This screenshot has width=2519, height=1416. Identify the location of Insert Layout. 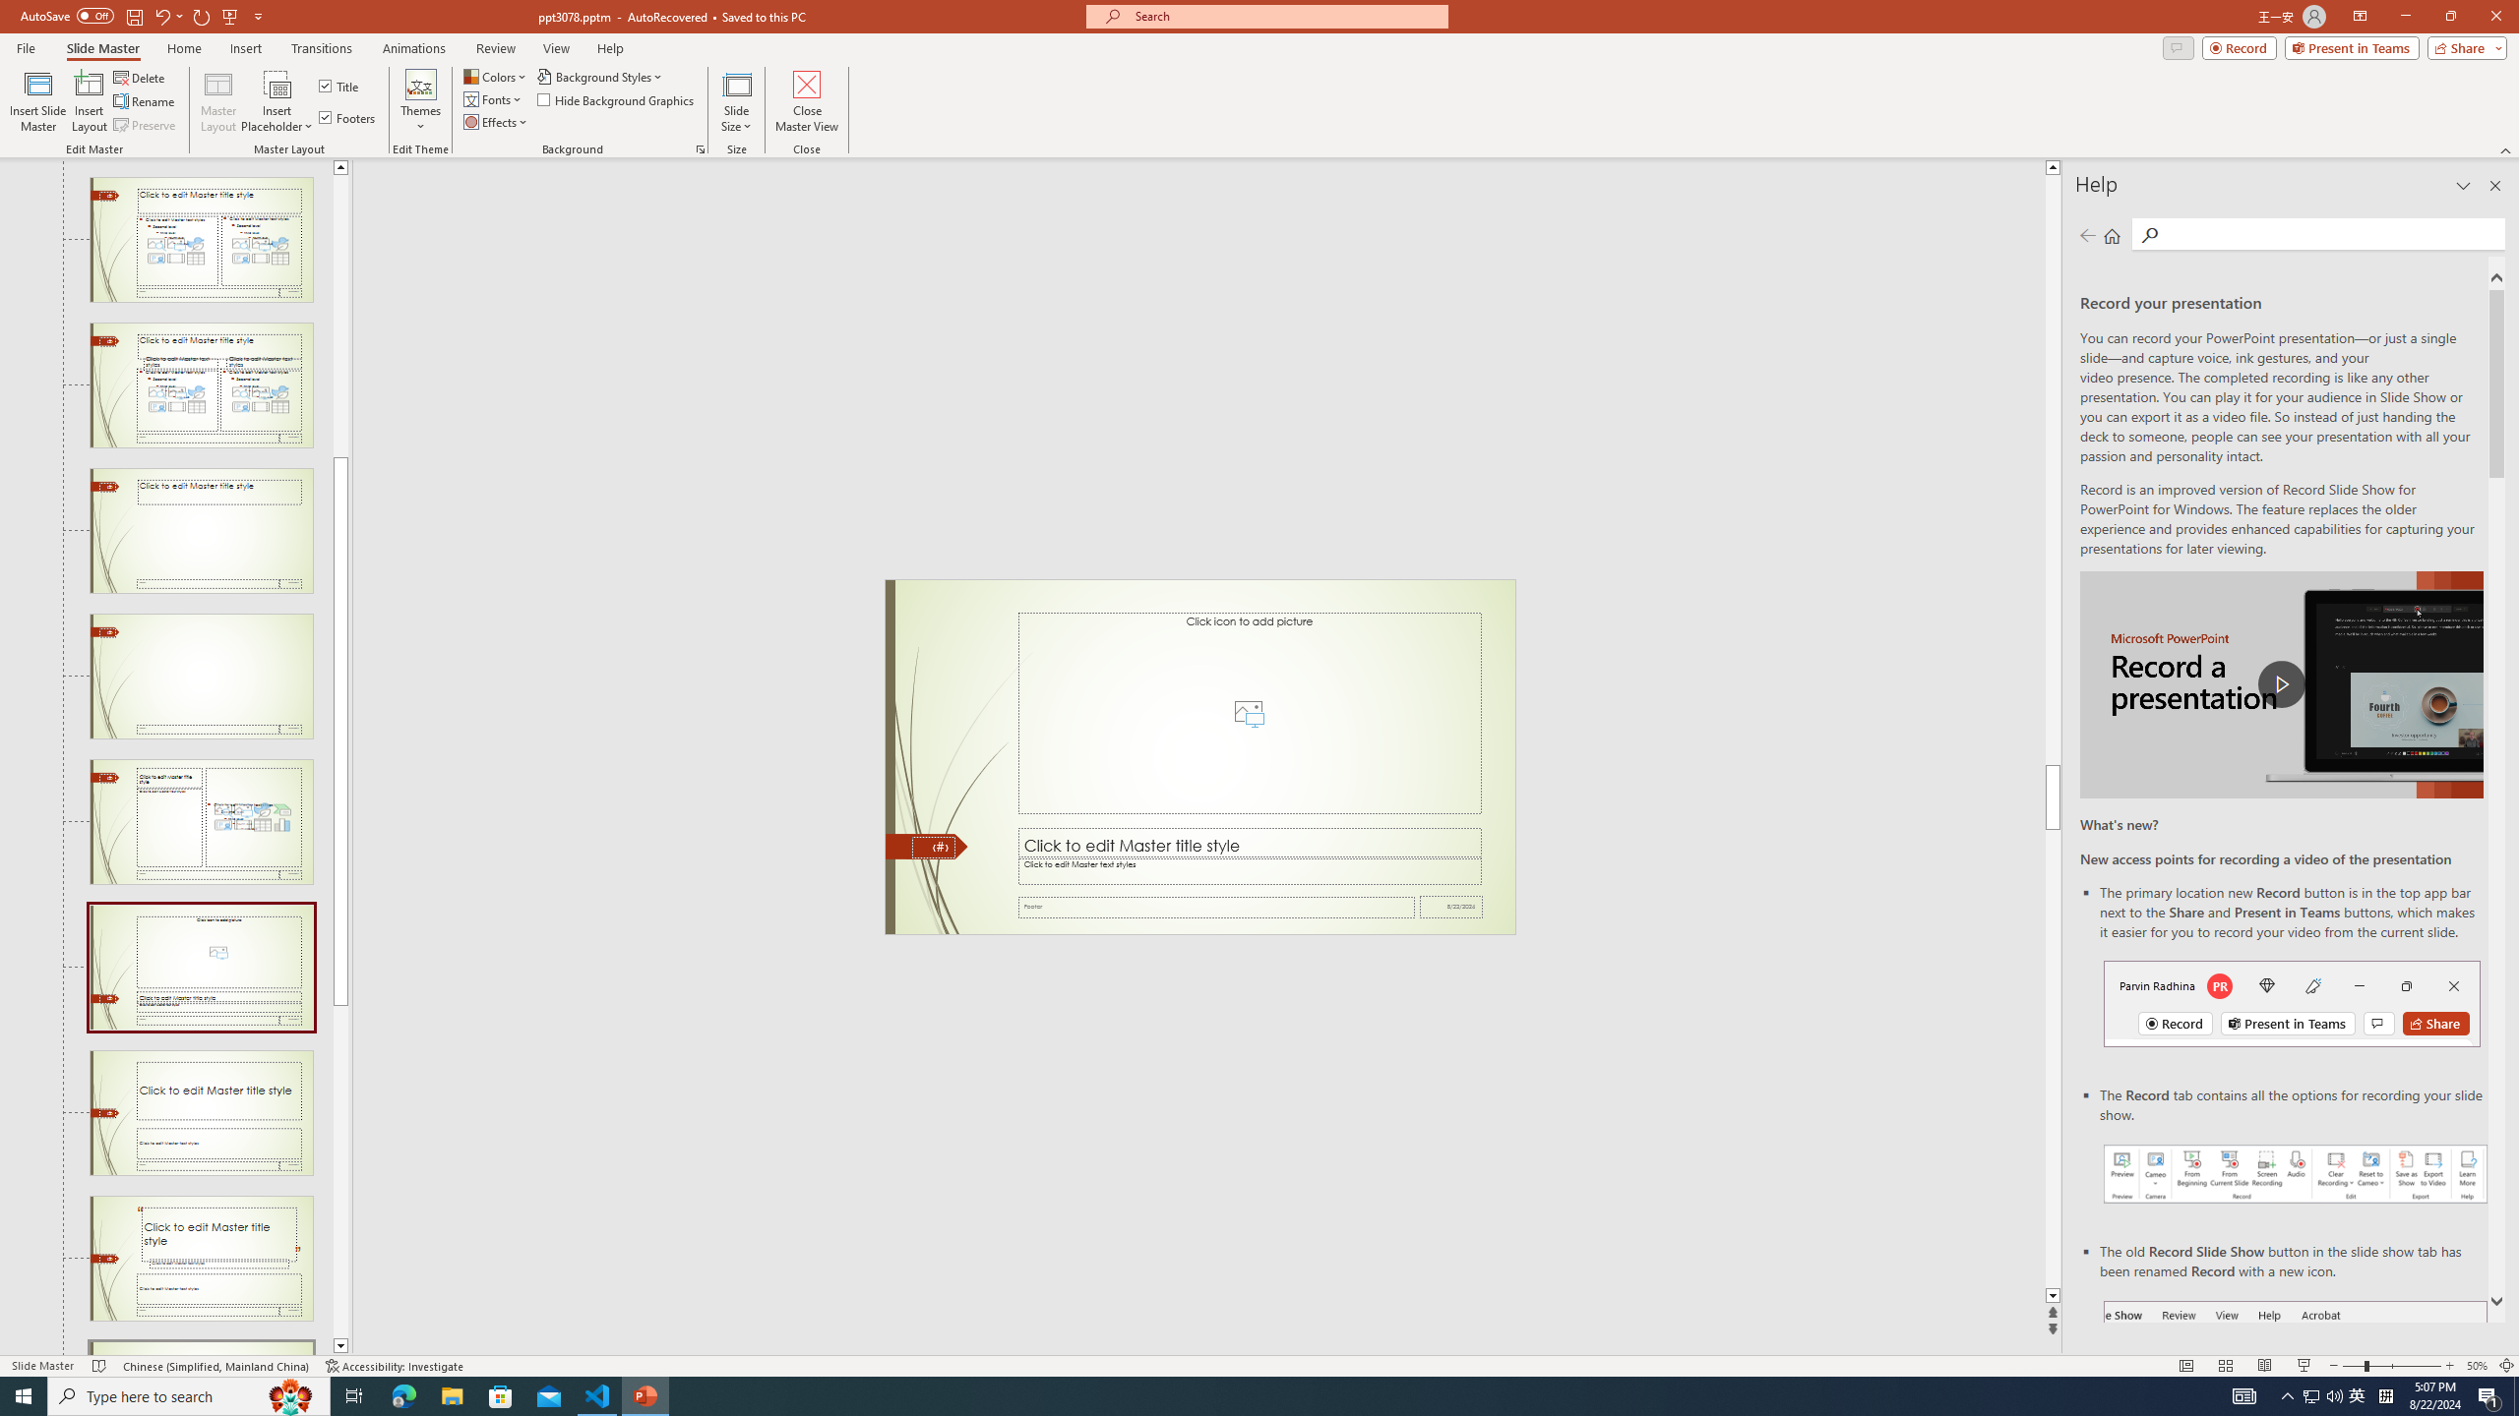
(89, 101).